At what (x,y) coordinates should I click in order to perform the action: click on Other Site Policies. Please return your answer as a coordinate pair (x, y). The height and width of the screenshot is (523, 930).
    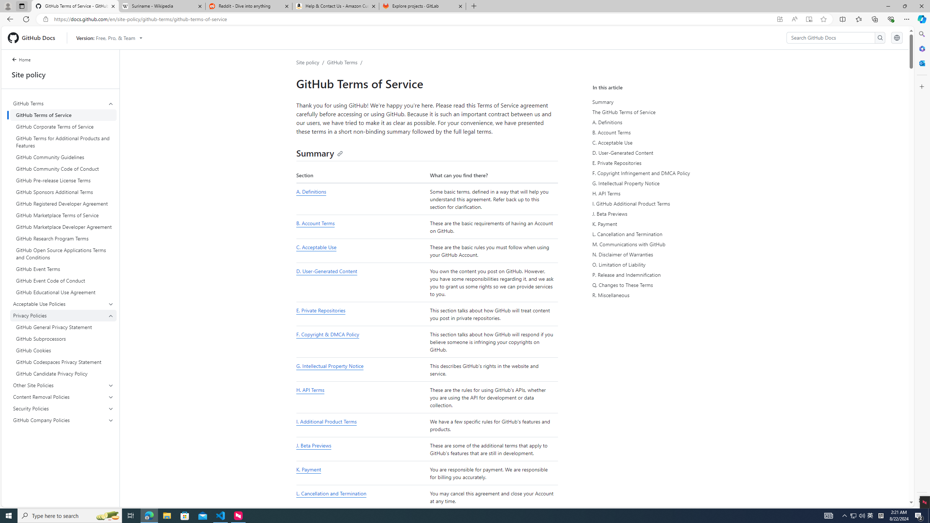
    Looking at the image, I should click on (64, 385).